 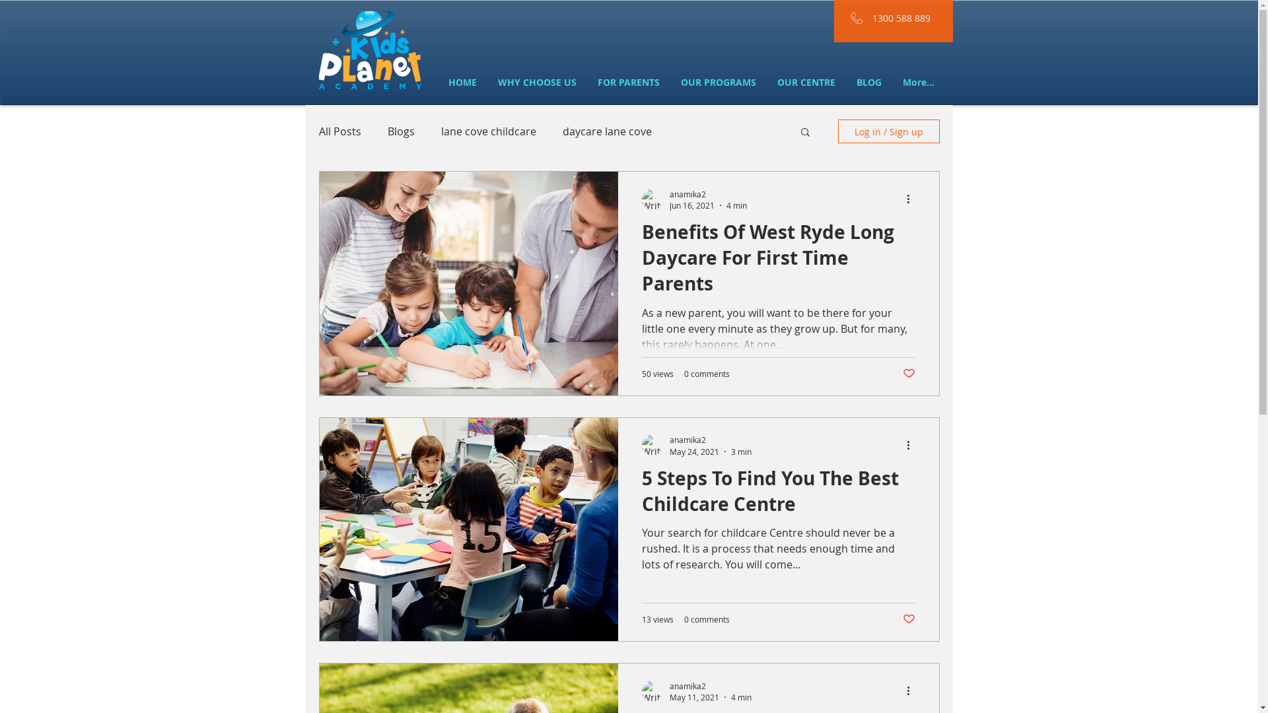 I want to click on Blogs, so click(x=400, y=131).